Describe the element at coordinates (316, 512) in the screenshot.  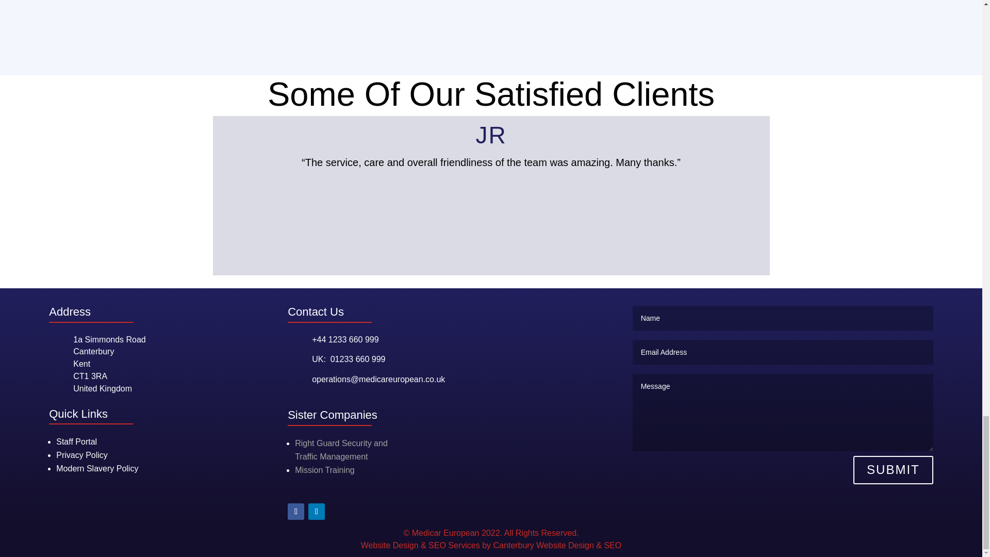
I see `Follow on LinkedIn` at that location.